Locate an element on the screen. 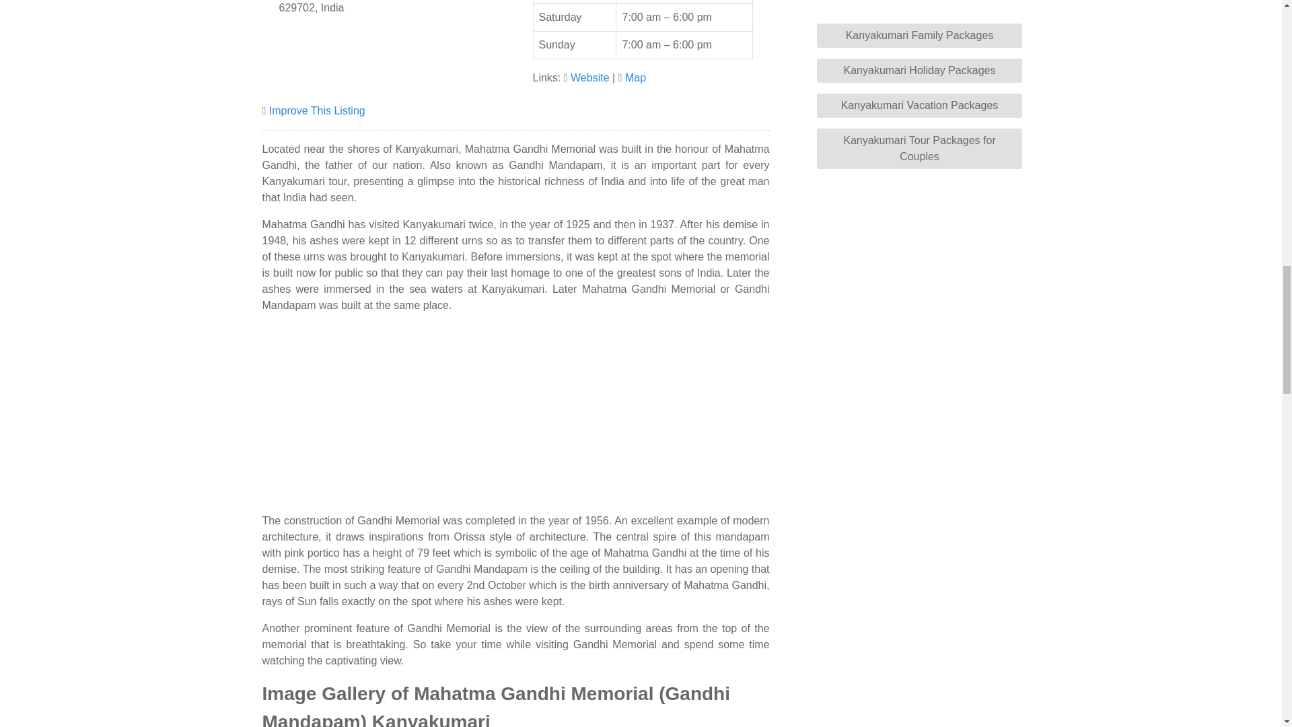 The height and width of the screenshot is (727, 1292). Map is located at coordinates (635, 77).